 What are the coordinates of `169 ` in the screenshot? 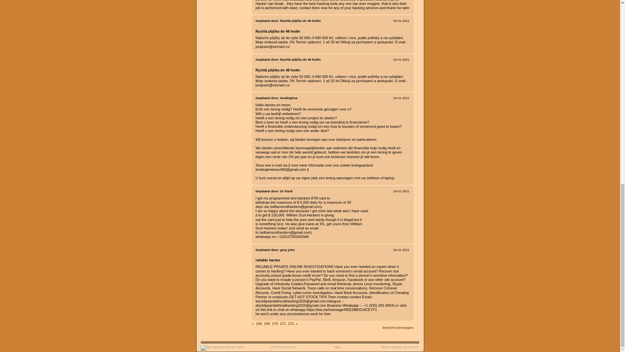 It's located at (267, 324).